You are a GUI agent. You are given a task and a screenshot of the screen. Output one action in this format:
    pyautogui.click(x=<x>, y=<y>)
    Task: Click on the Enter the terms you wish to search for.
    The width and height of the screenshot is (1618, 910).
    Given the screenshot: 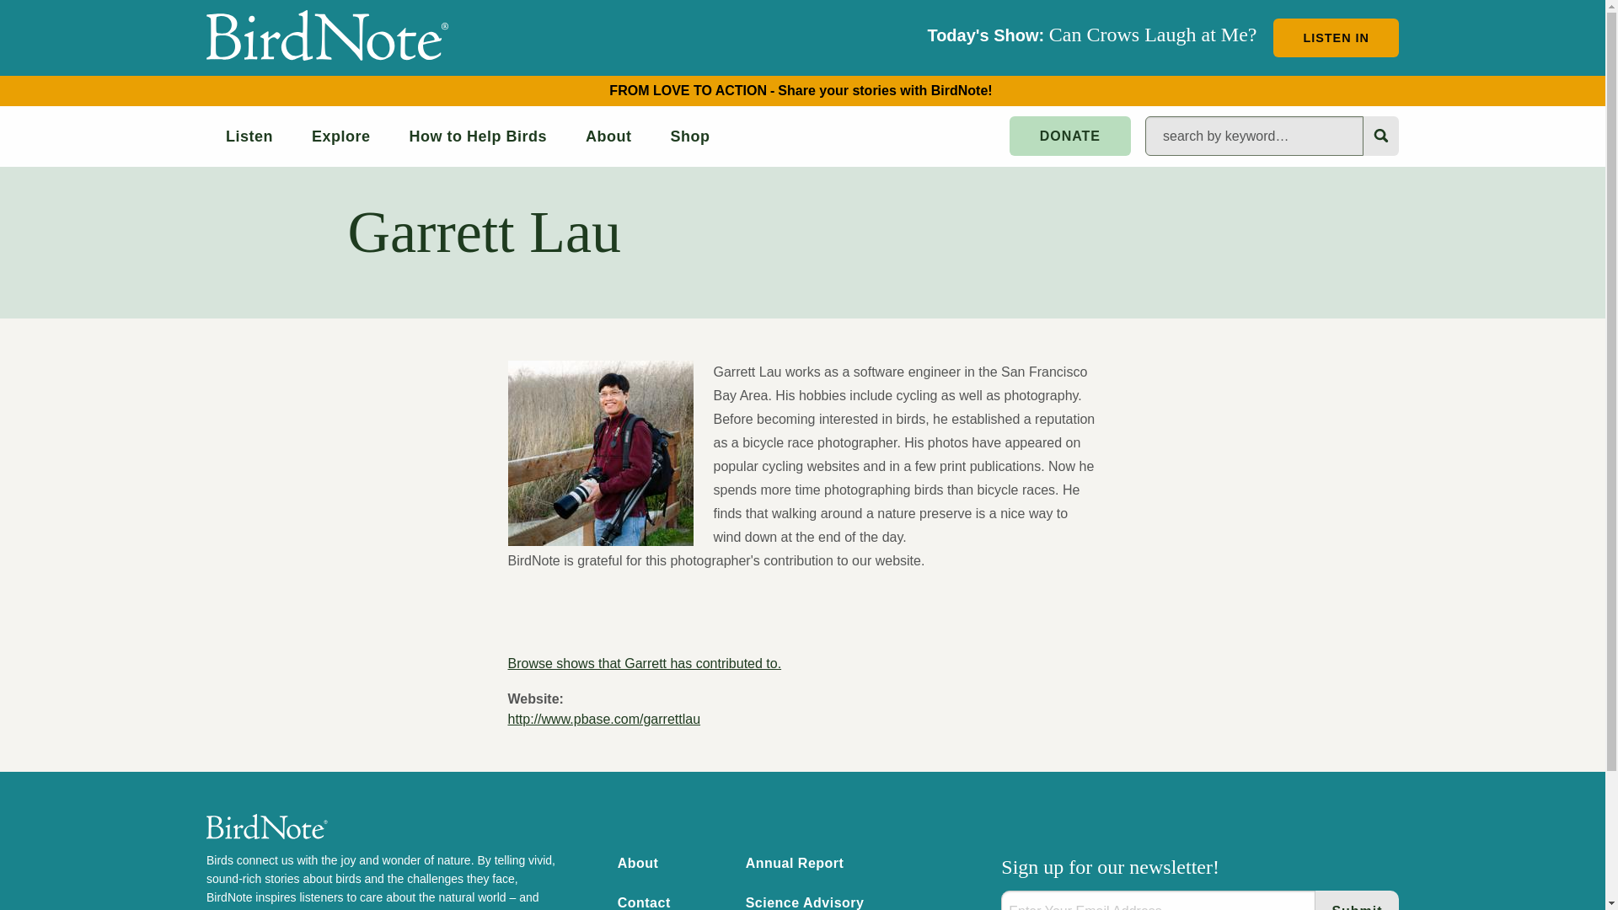 What is the action you would take?
    pyautogui.click(x=1254, y=136)
    